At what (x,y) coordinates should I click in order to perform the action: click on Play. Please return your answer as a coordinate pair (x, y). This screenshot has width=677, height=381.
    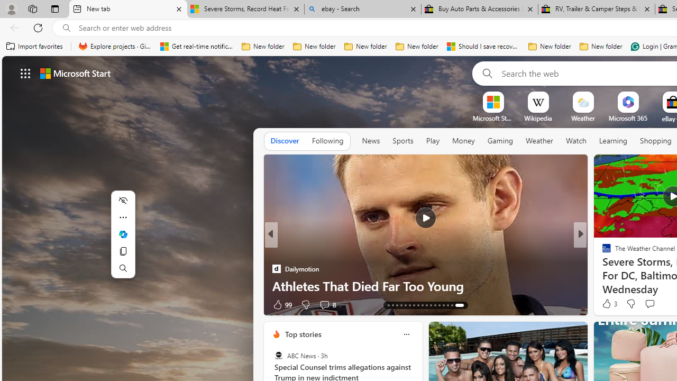
    Looking at the image, I should click on (433, 141).